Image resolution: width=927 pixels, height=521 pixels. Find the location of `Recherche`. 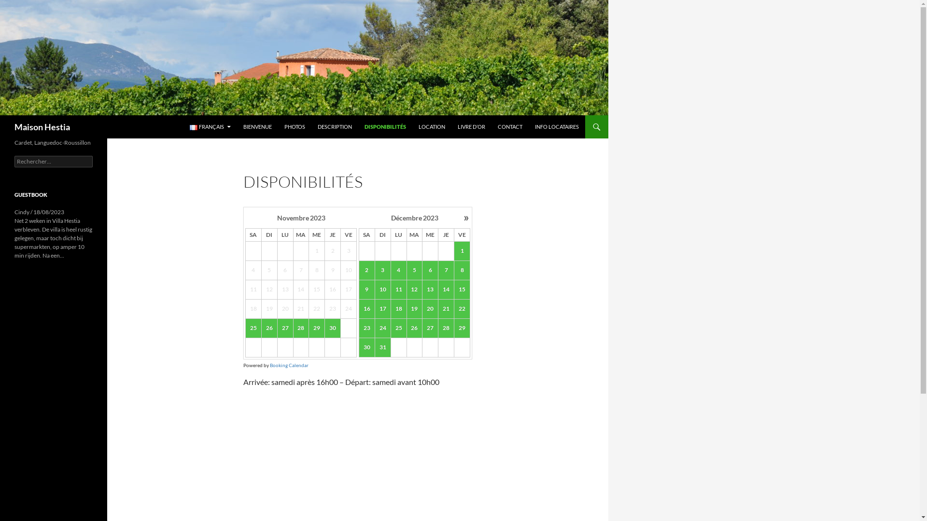

Recherche is located at coordinates (2, 115).